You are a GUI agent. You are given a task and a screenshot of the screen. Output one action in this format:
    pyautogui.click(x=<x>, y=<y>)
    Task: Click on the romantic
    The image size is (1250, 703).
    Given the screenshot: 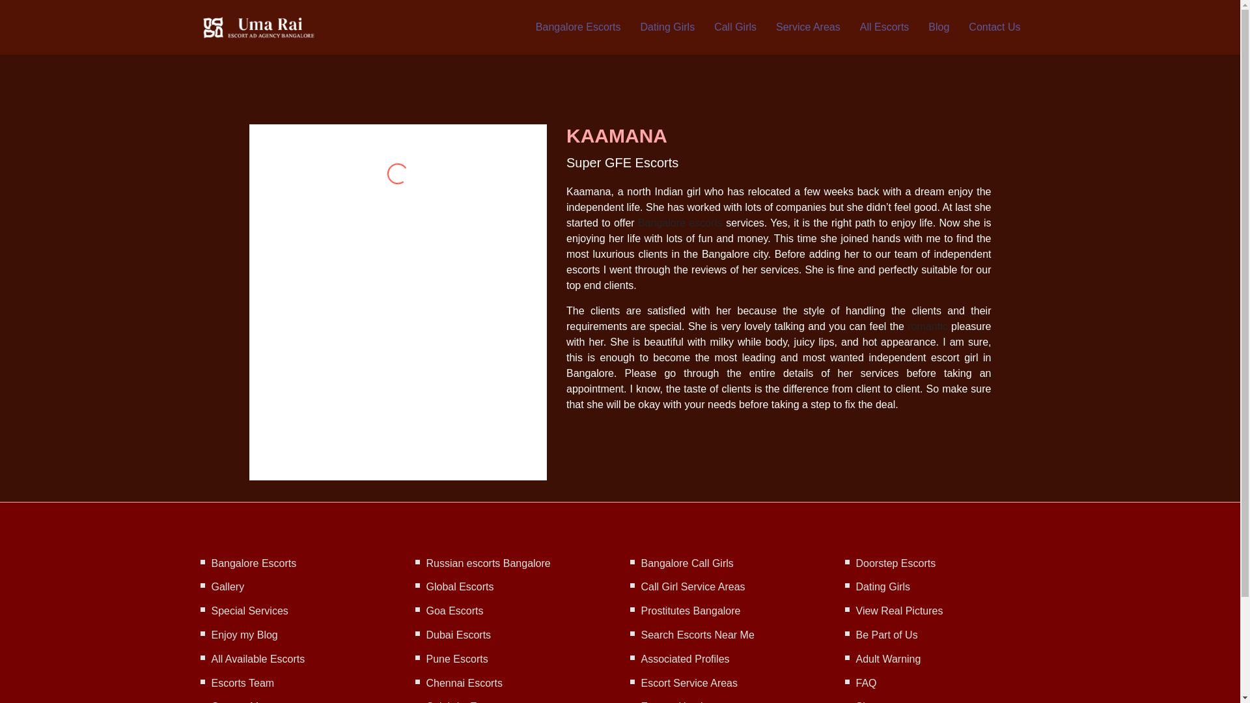 What is the action you would take?
    pyautogui.click(x=927, y=325)
    